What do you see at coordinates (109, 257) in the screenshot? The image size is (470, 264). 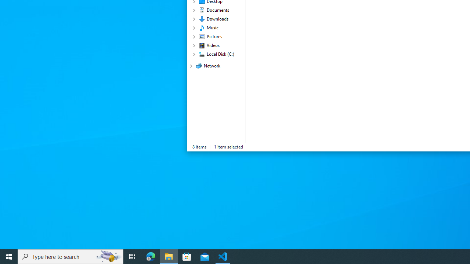 I see `Search highlights icon opens search home window` at bounding box center [109, 257].